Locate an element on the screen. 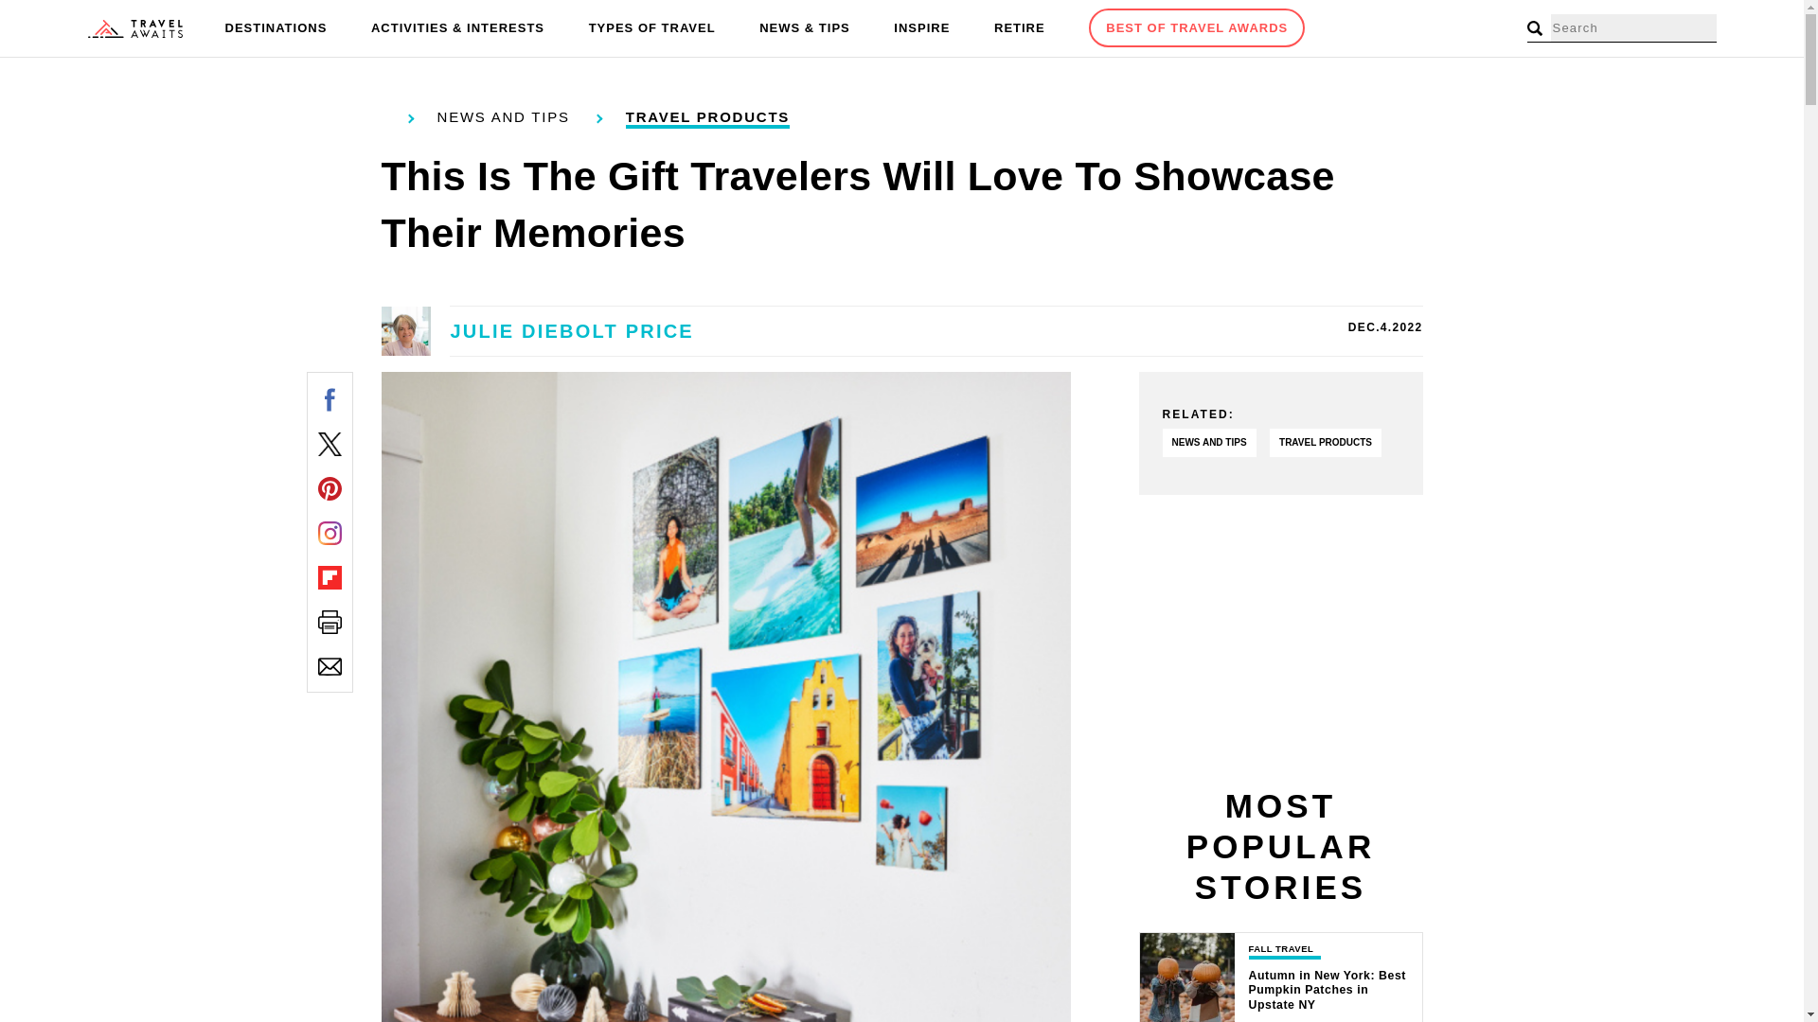  Instagram is located at coordinates (330, 532).